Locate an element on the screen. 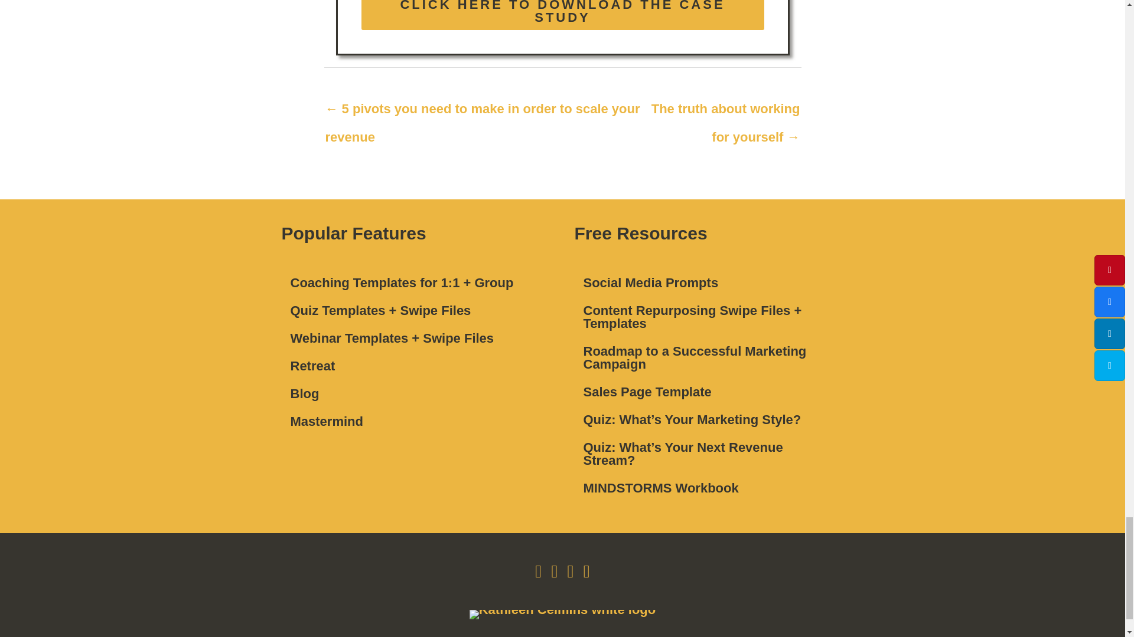  Mastermind is located at coordinates (416, 421).